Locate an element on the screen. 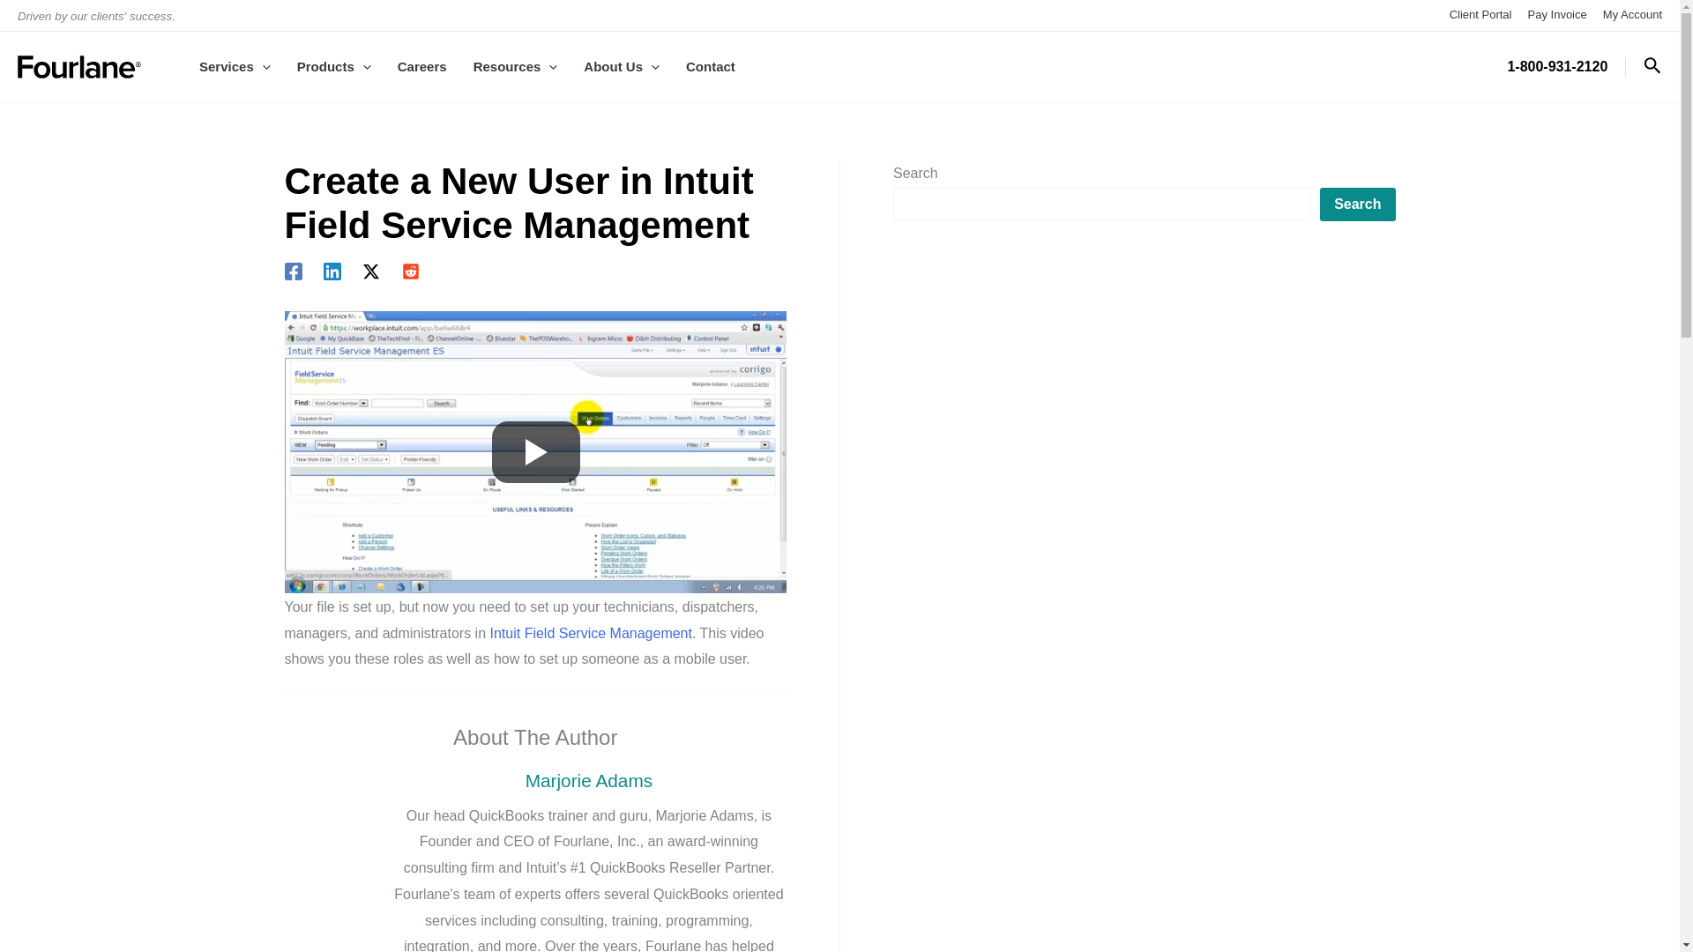 This screenshot has width=1693, height=952. My Account is located at coordinates (1633, 14).